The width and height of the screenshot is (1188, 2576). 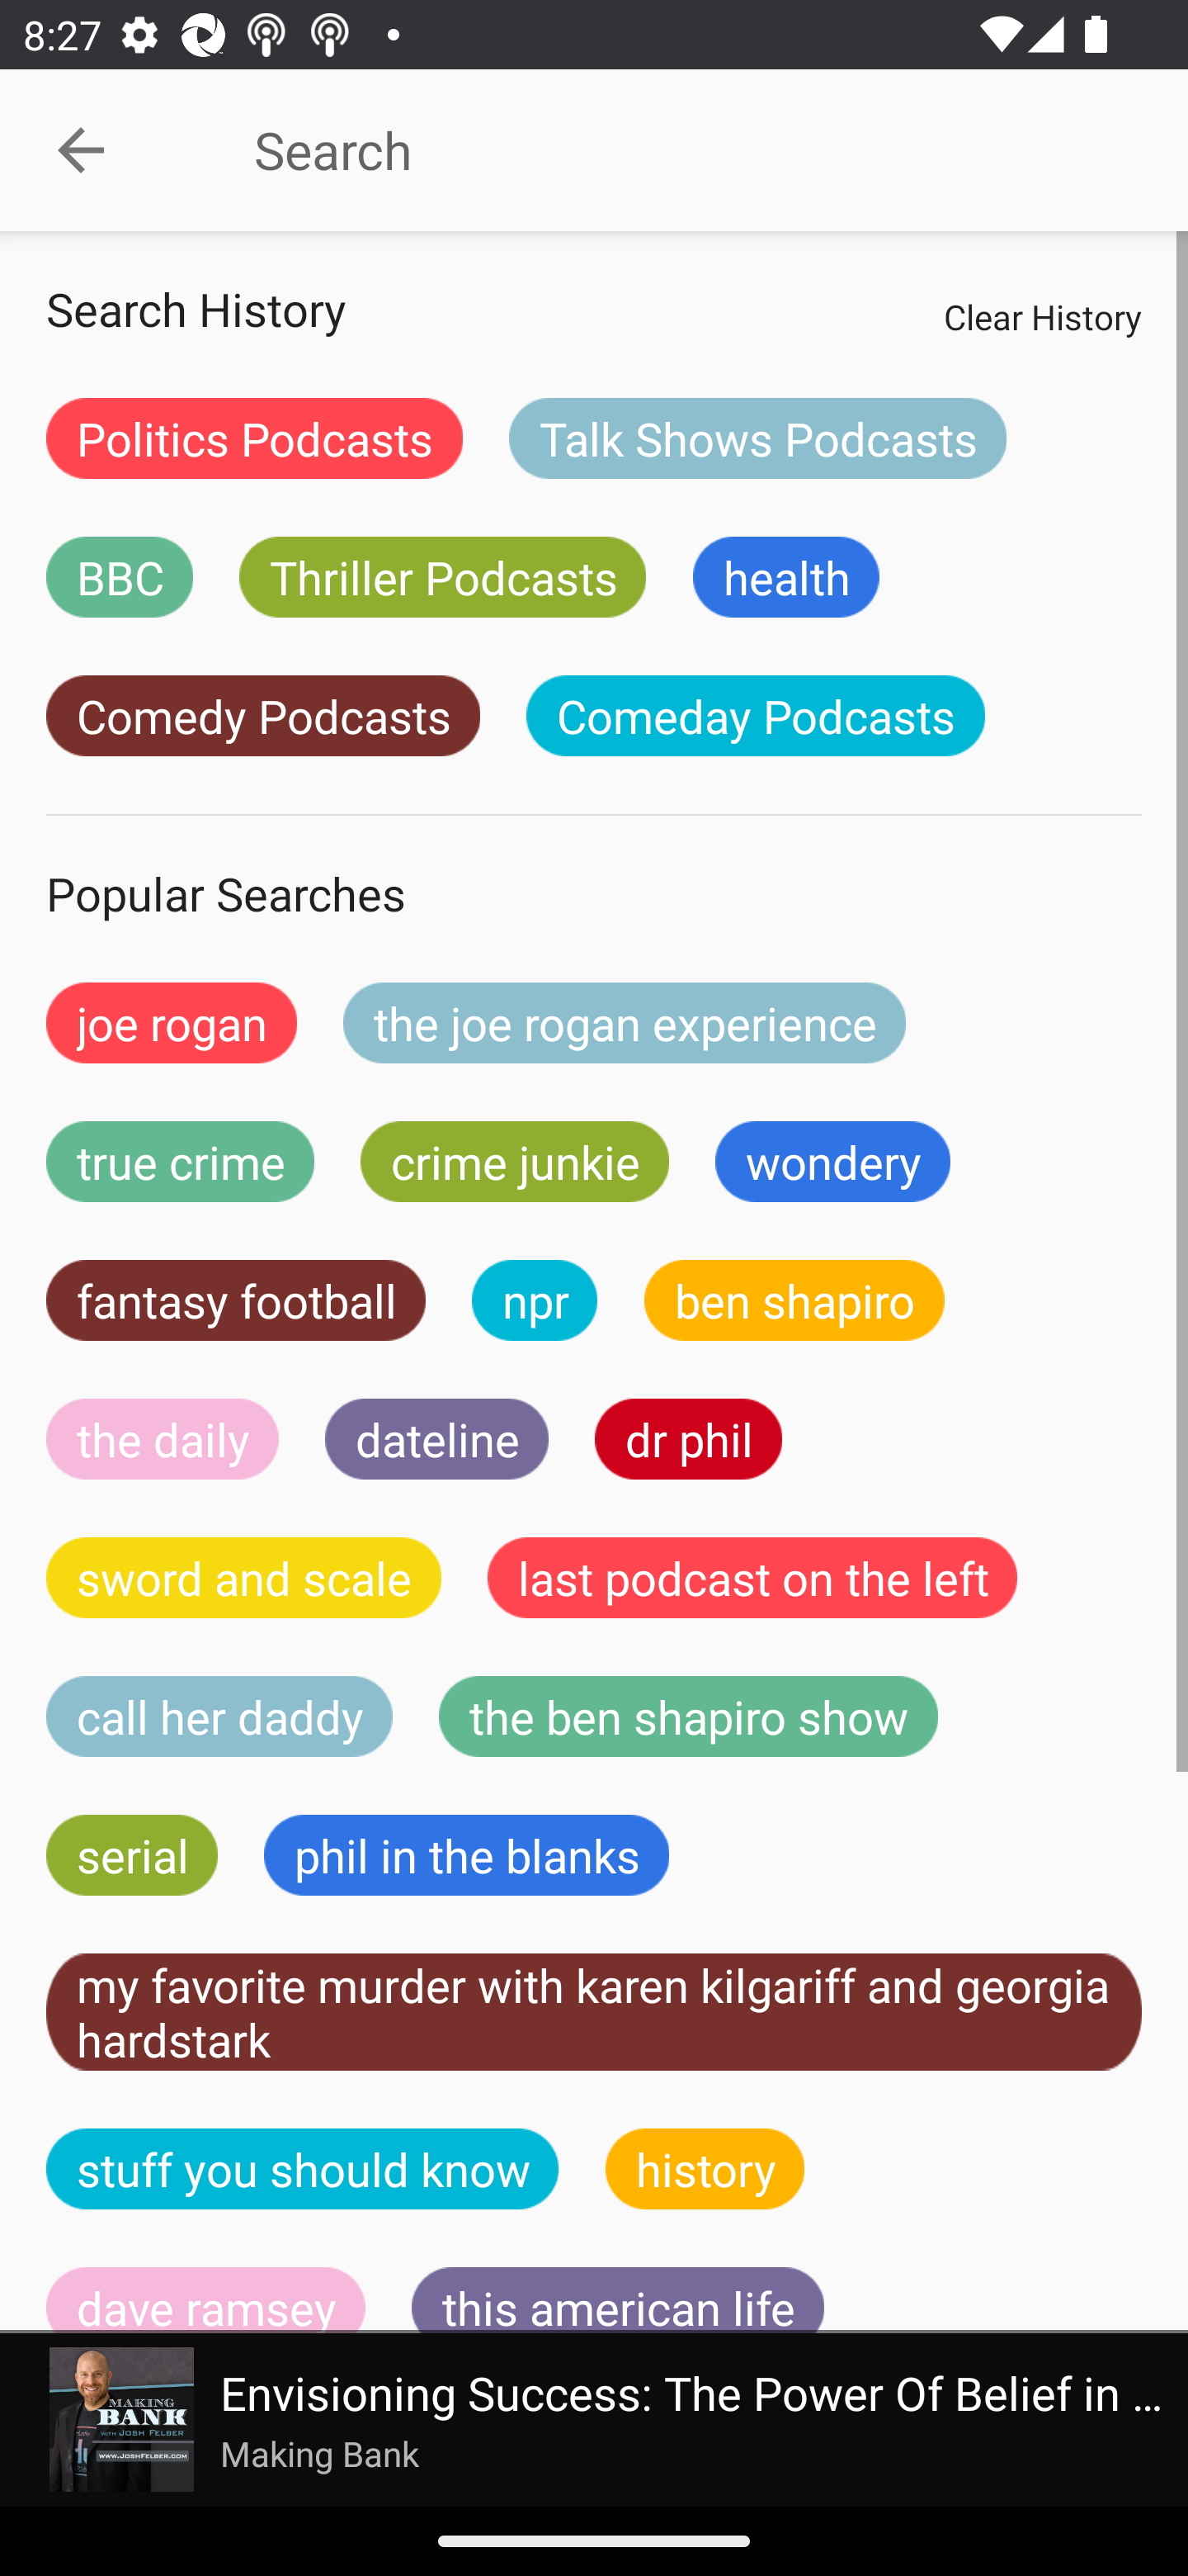 I want to click on call her daddy, so click(x=219, y=1717).